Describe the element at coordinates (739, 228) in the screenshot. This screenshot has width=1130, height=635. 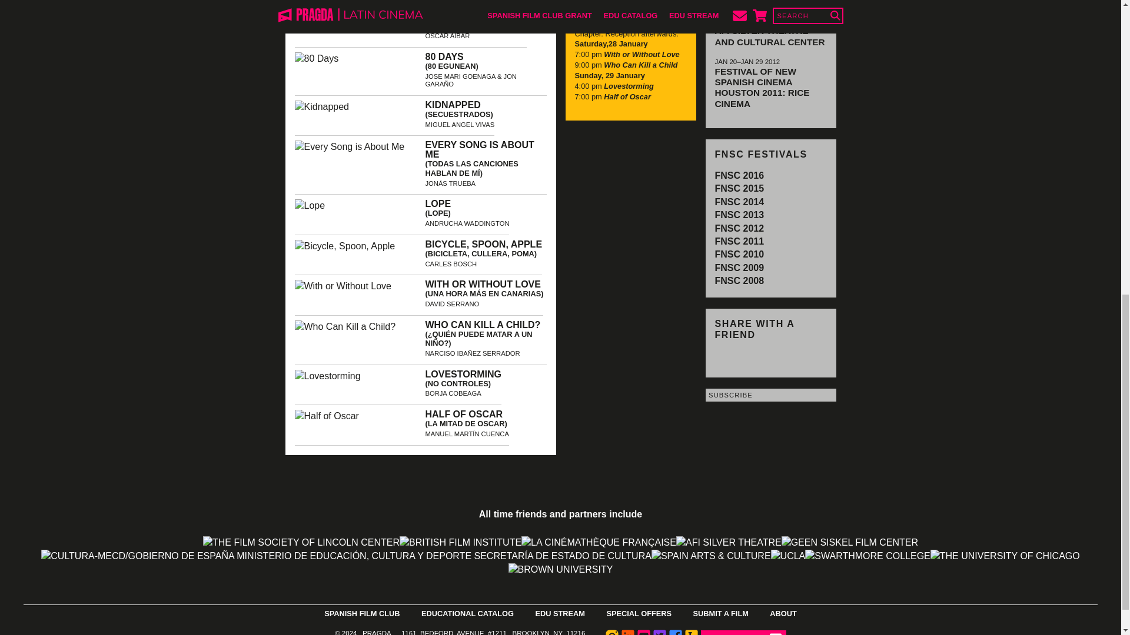
I see `FNSC 2012` at that location.